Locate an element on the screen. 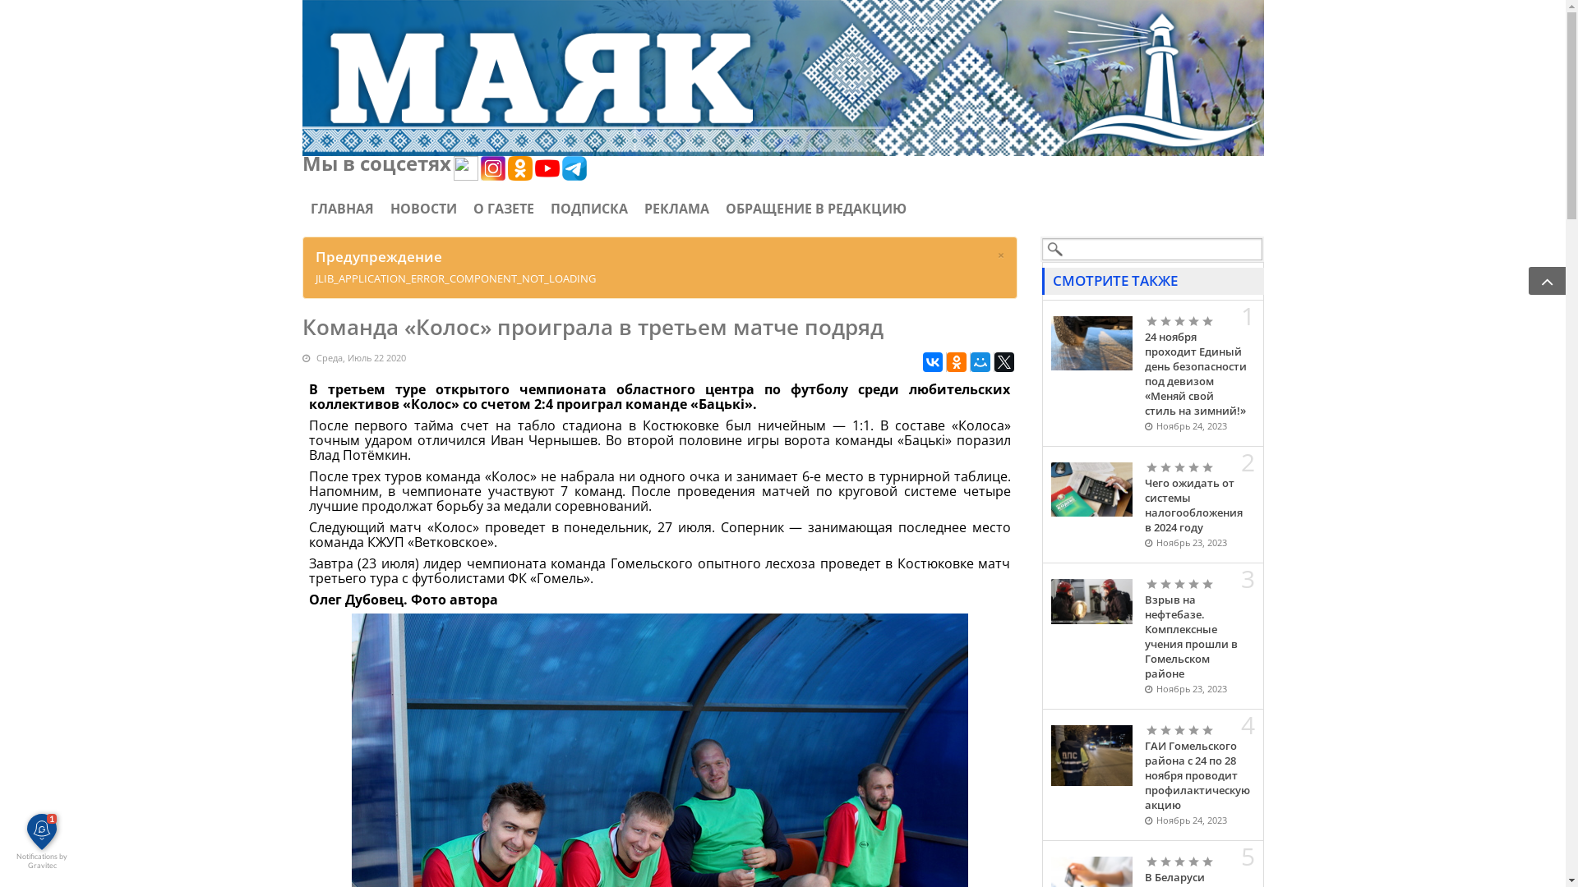 Image resolution: width=1578 pixels, height=887 pixels. 1 is located at coordinates (1152, 467).